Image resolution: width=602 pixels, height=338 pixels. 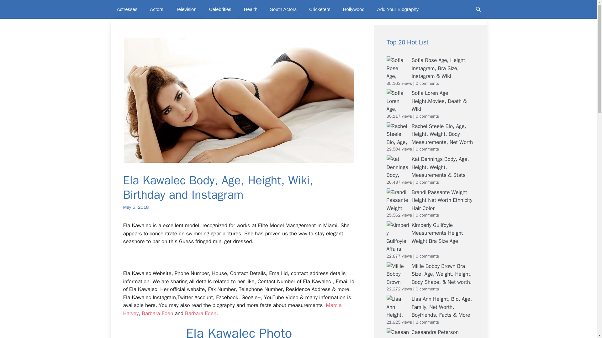 What do you see at coordinates (283, 9) in the screenshot?
I see `South Actors` at bounding box center [283, 9].